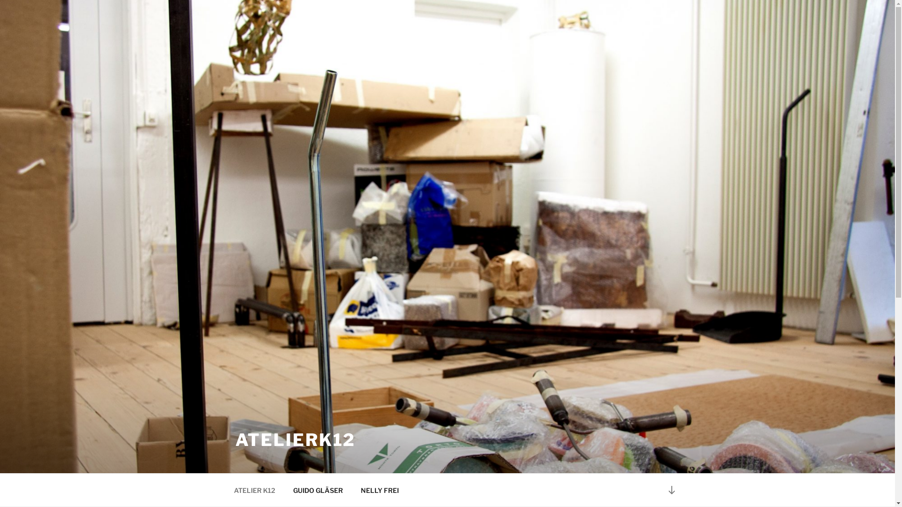 This screenshot has width=902, height=507. Describe the element at coordinates (295, 440) in the screenshot. I see `ATELIERK12` at that location.